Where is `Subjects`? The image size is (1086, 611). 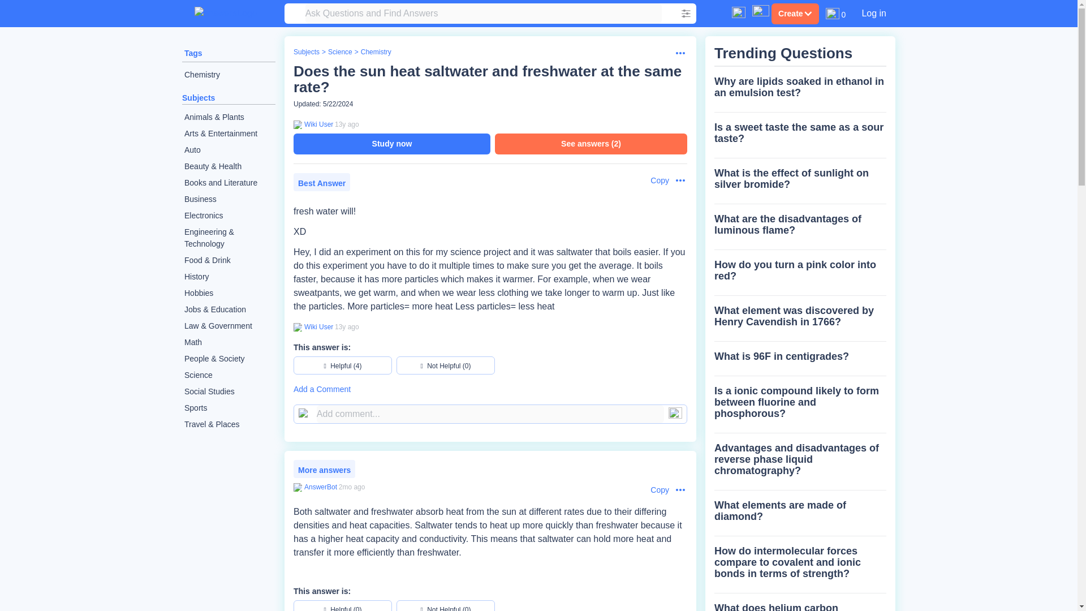 Subjects is located at coordinates (306, 52).